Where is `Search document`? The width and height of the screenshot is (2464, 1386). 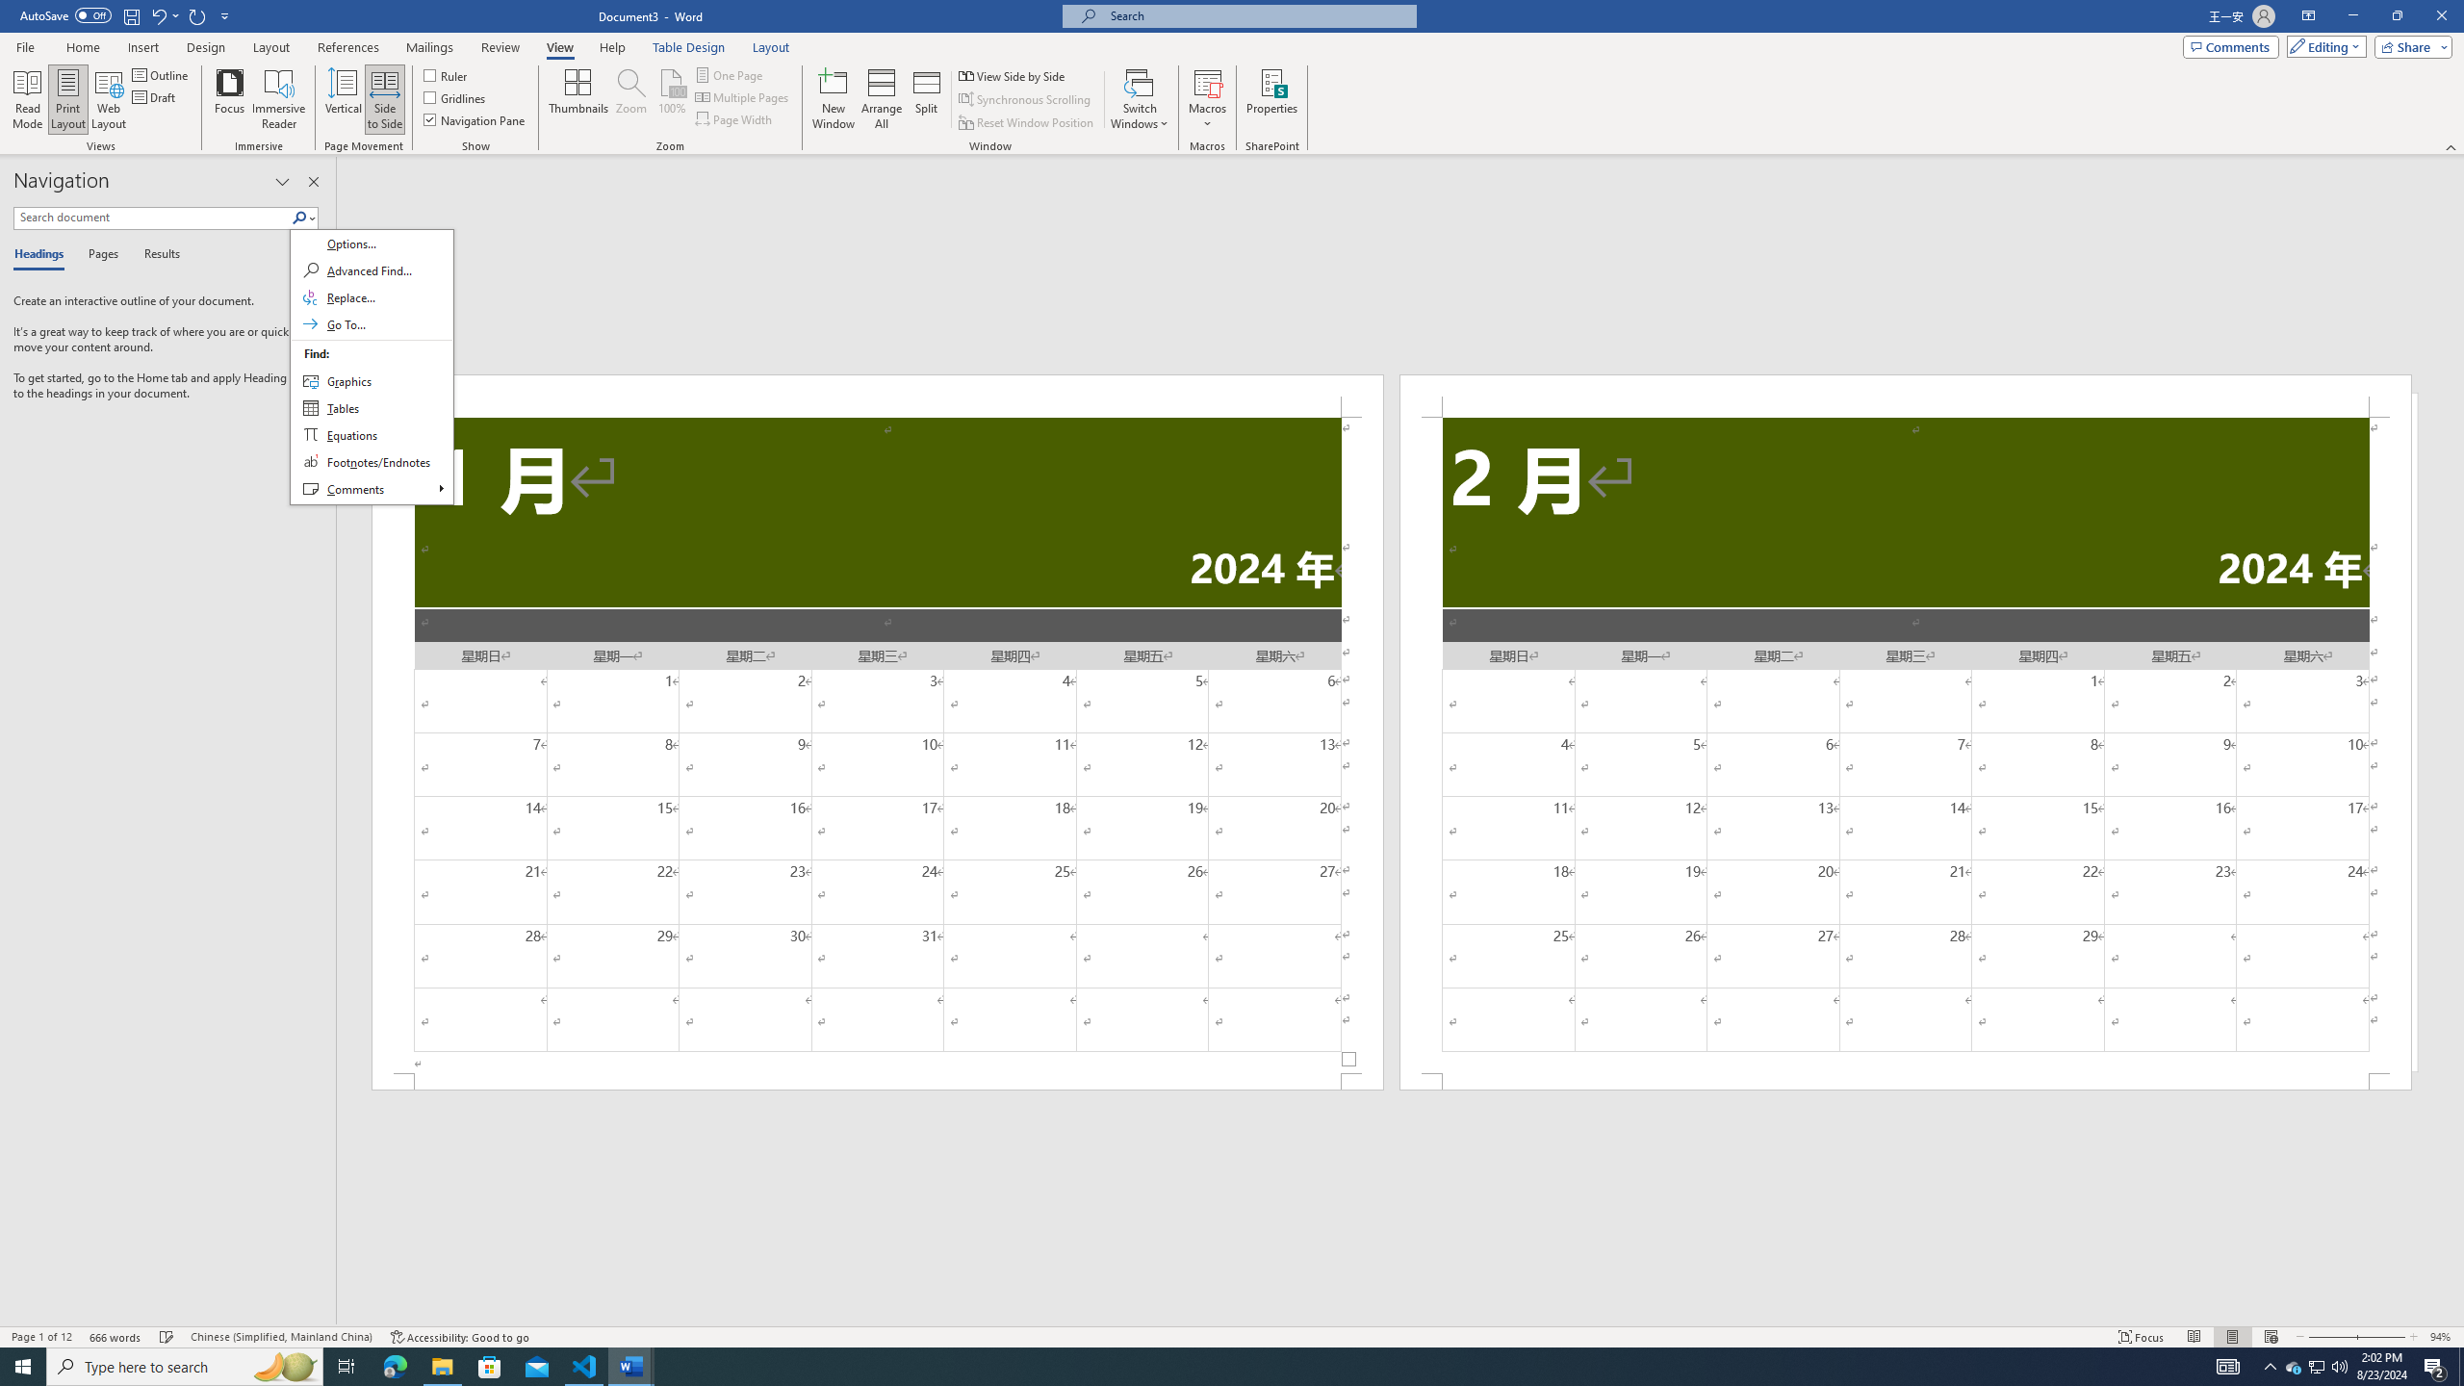
Search document is located at coordinates (152, 218).